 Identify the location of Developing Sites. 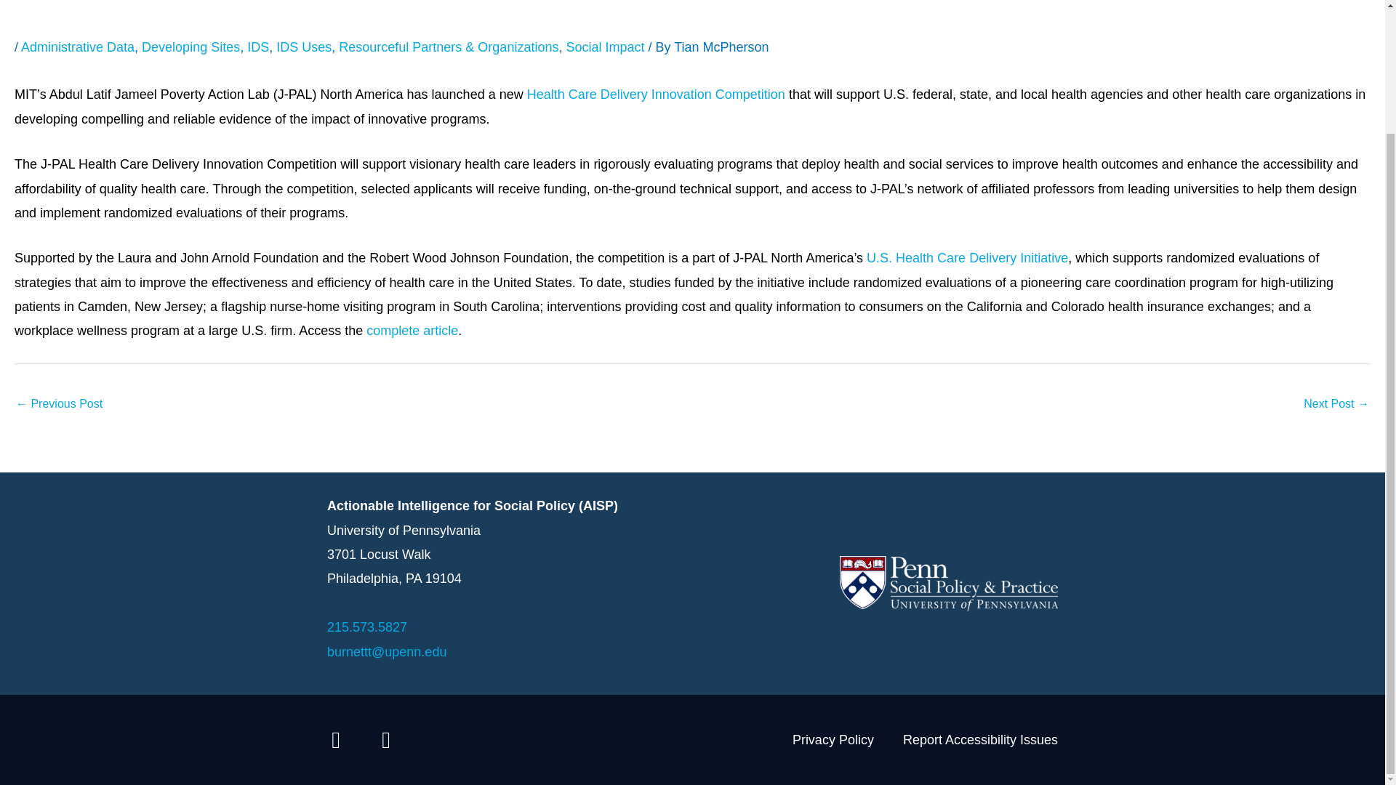
(190, 47).